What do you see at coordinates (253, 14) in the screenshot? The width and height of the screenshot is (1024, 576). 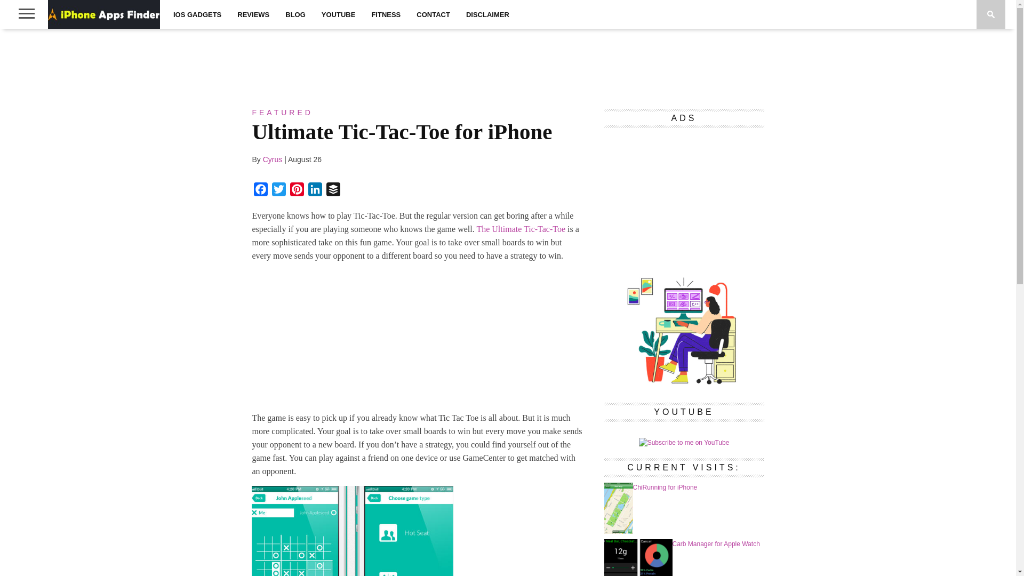 I see `REVIEWS` at bounding box center [253, 14].